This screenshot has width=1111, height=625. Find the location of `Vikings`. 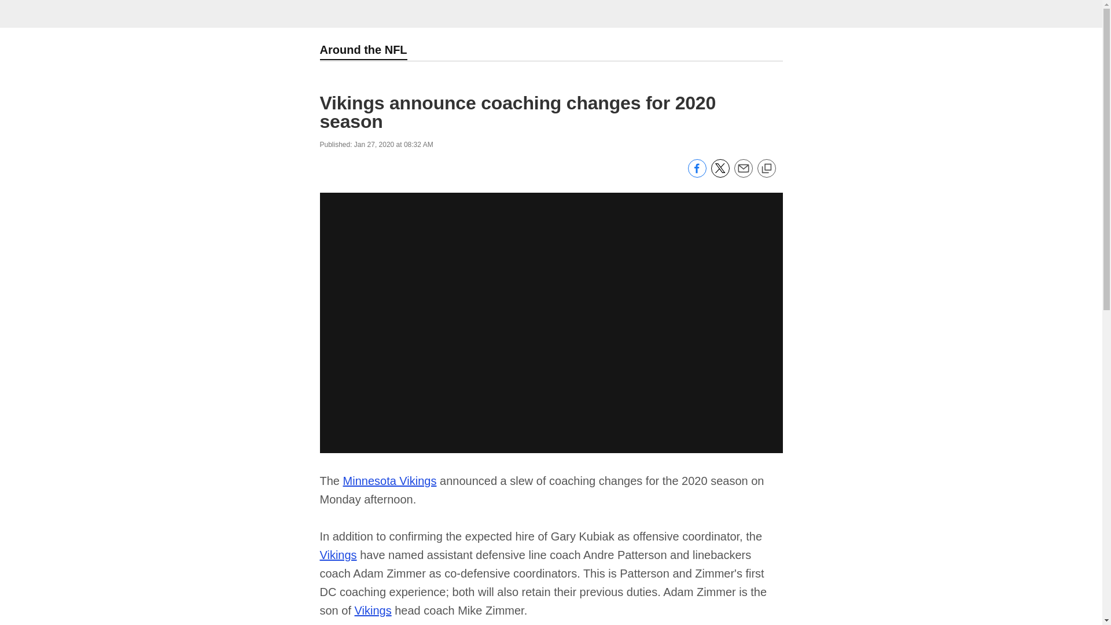

Vikings is located at coordinates (373, 610).